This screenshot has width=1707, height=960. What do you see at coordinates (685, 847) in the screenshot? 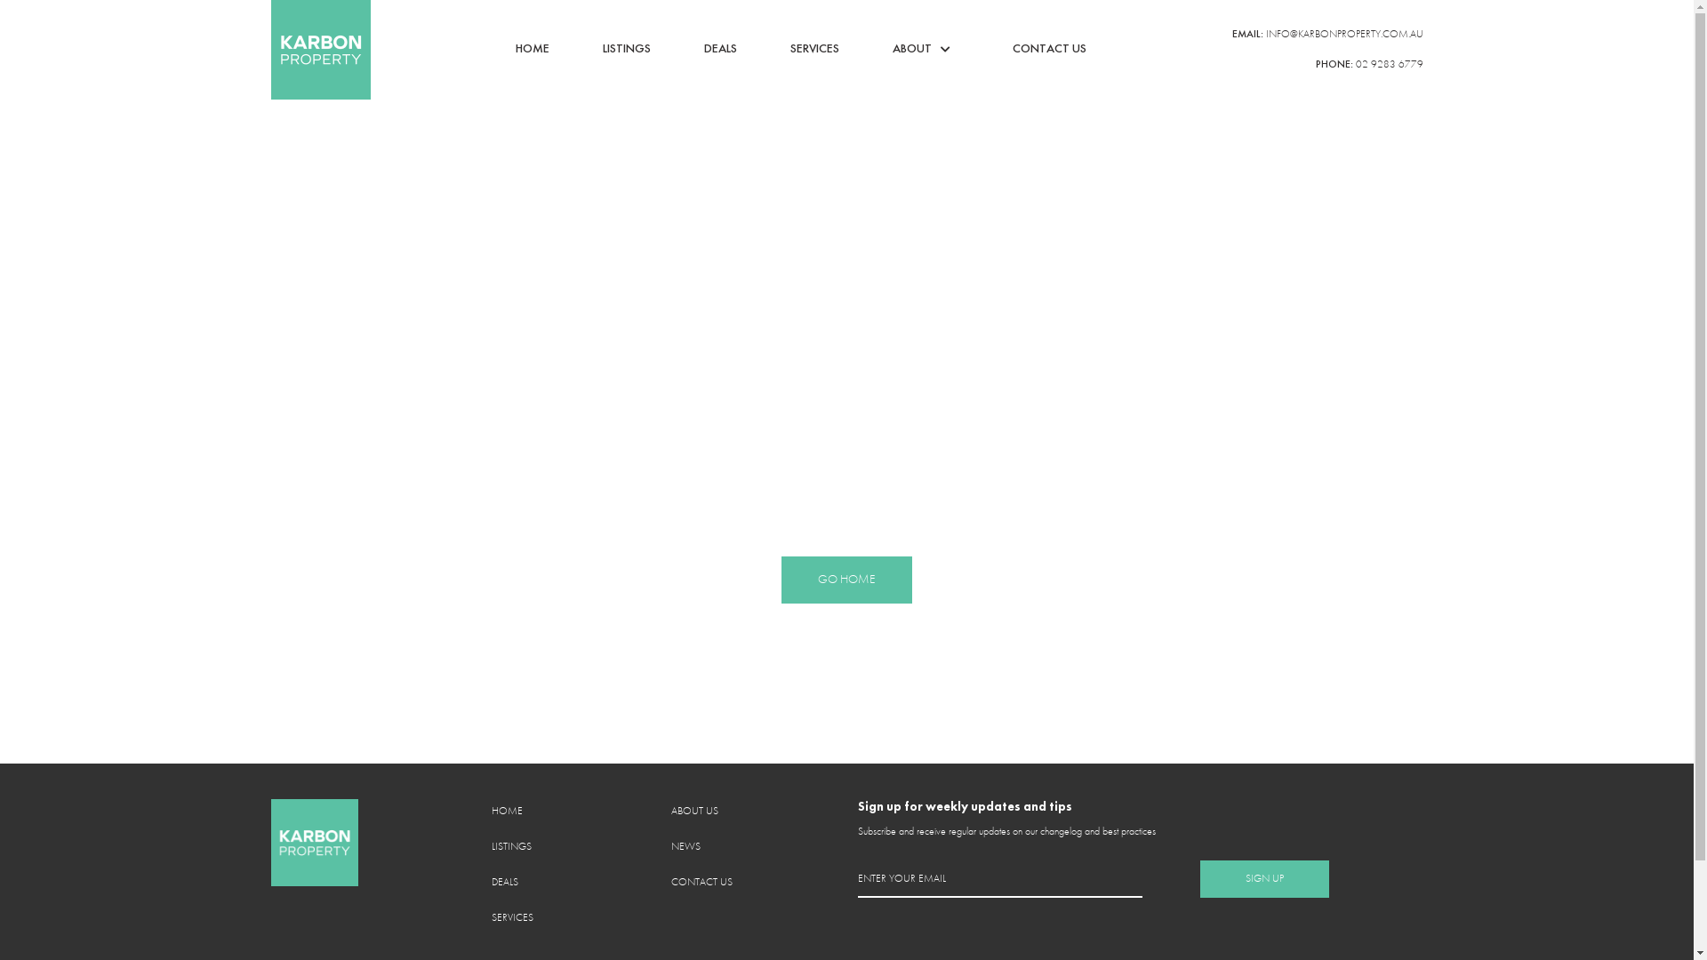
I see `NEWS` at bounding box center [685, 847].